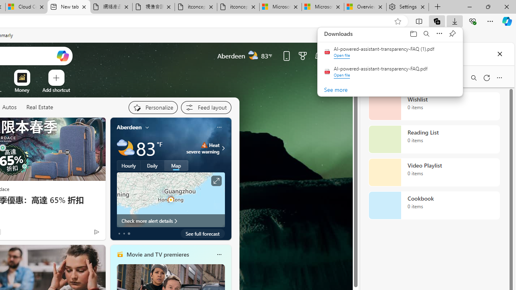 The width and height of the screenshot is (516, 290). I want to click on Autos, so click(9, 107).